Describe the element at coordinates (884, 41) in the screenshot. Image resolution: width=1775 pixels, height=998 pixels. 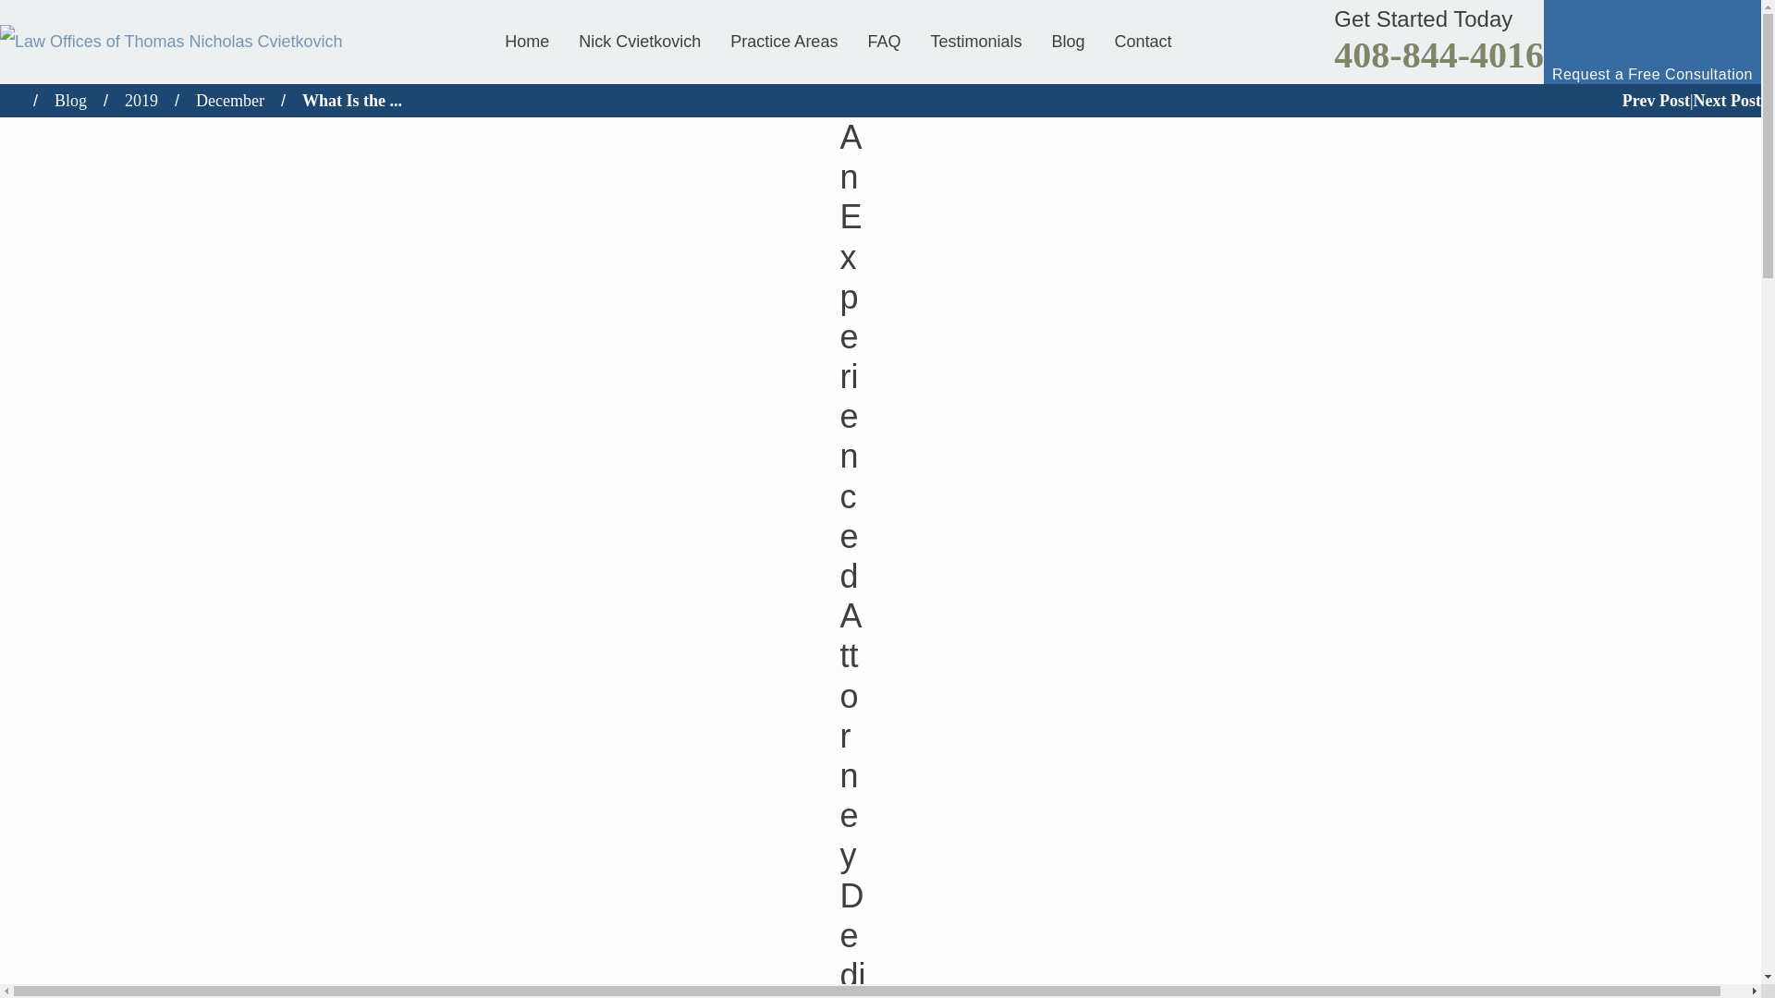
I see `FAQ` at that location.